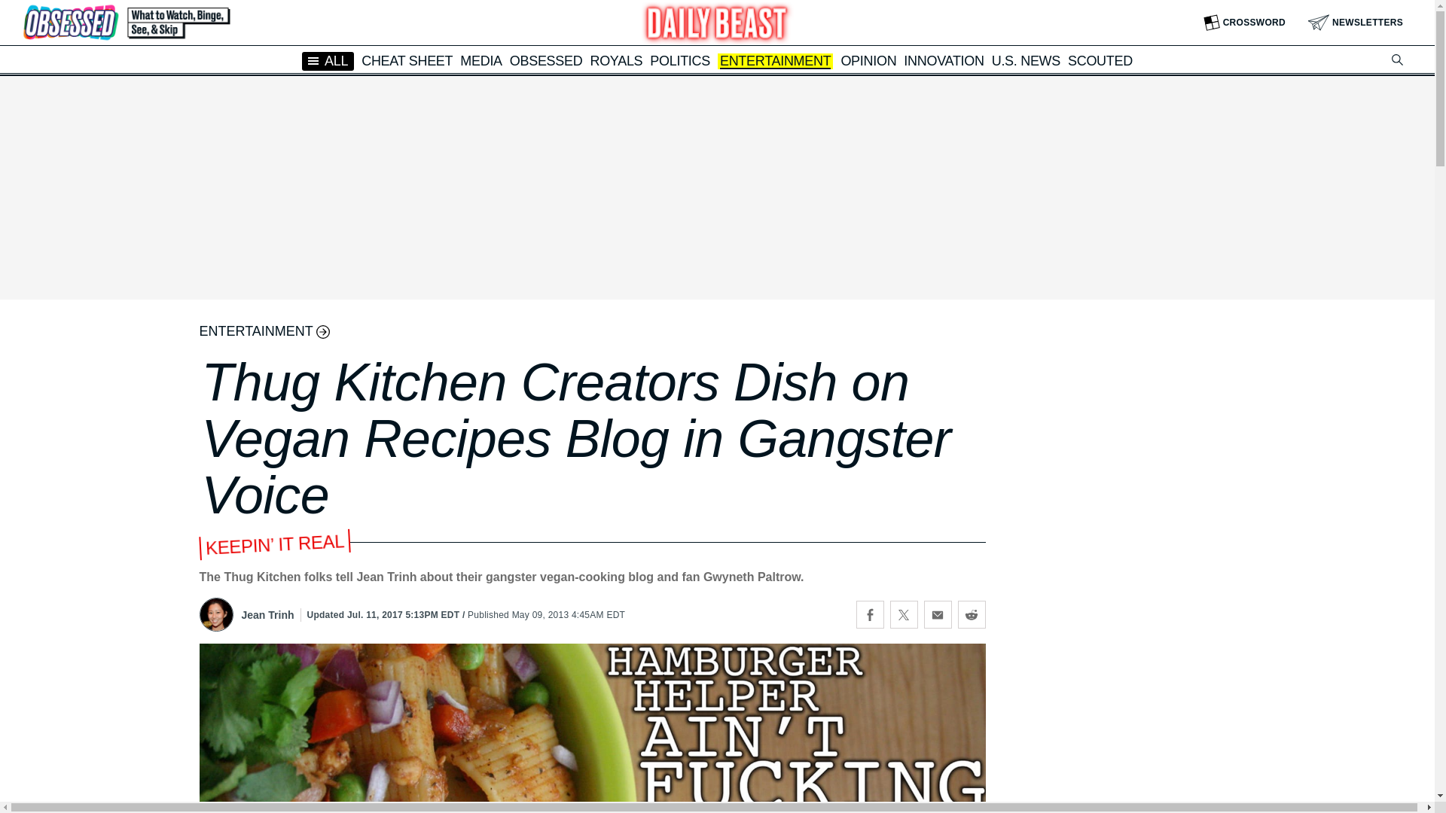  What do you see at coordinates (679, 60) in the screenshot?
I see `POLITICS` at bounding box center [679, 60].